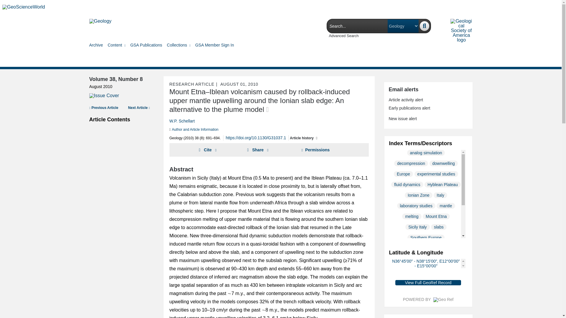  What do you see at coordinates (168, 7) in the screenshot?
I see `OpenGeoSci` at bounding box center [168, 7].